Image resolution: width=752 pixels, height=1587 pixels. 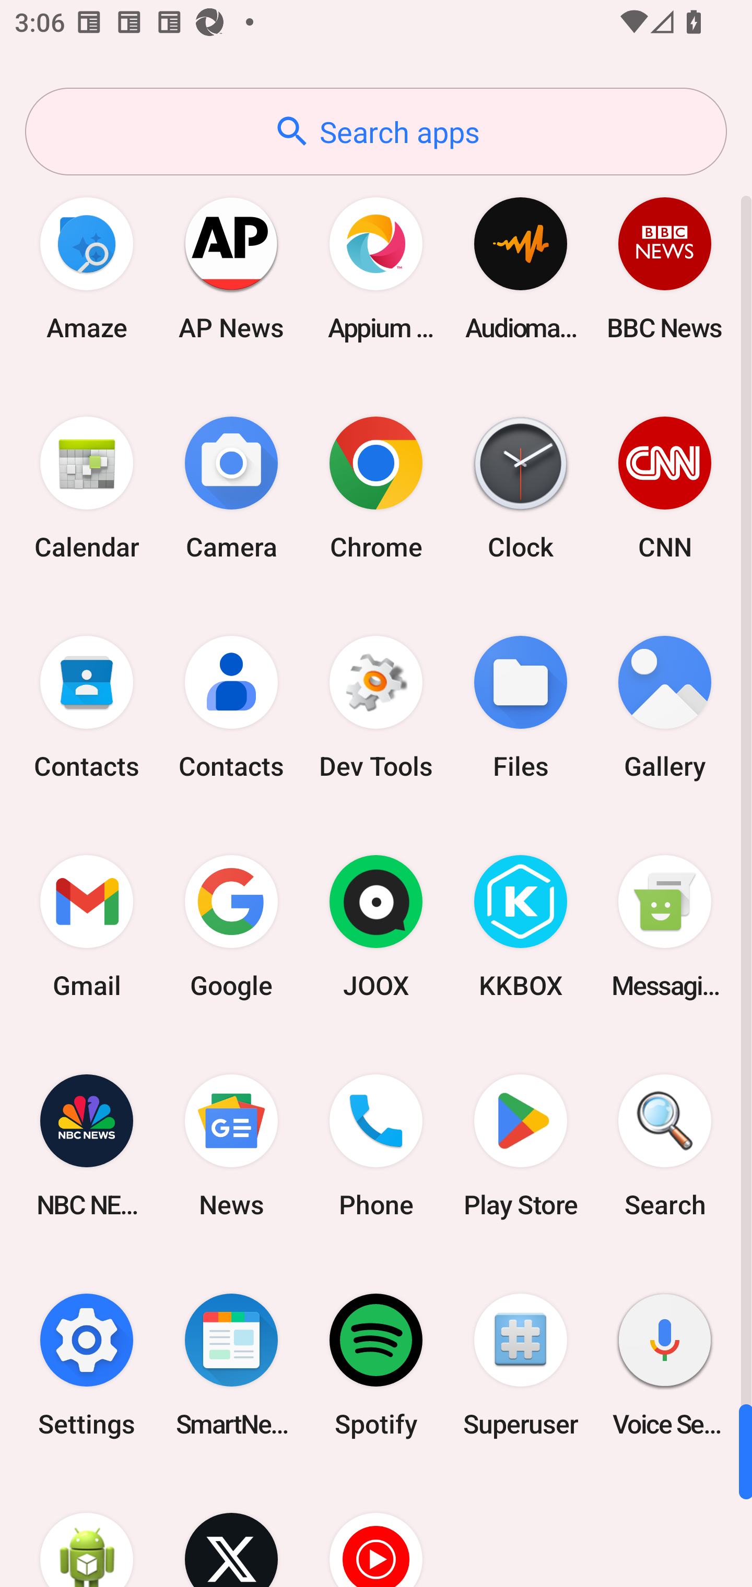 I want to click on BBC News, so click(x=665, y=268).